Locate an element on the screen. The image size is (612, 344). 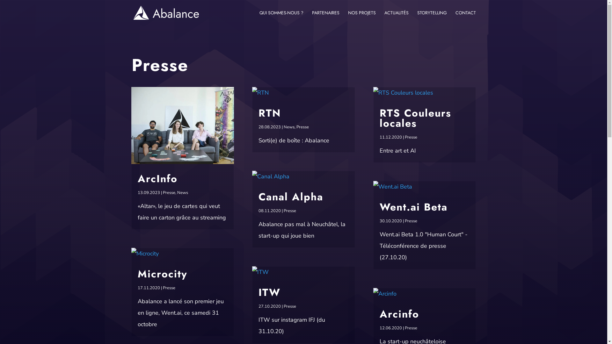
Presse is located at coordinates (290, 211).